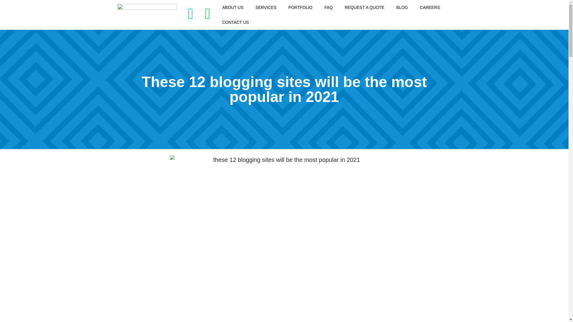 This screenshot has height=322, width=573. What do you see at coordinates (266, 7) in the screenshot?
I see `SERVICES` at bounding box center [266, 7].